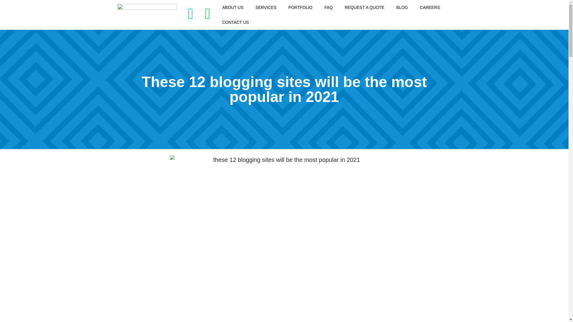 This screenshot has height=322, width=573. What do you see at coordinates (266, 7) in the screenshot?
I see `SERVICES` at bounding box center [266, 7].